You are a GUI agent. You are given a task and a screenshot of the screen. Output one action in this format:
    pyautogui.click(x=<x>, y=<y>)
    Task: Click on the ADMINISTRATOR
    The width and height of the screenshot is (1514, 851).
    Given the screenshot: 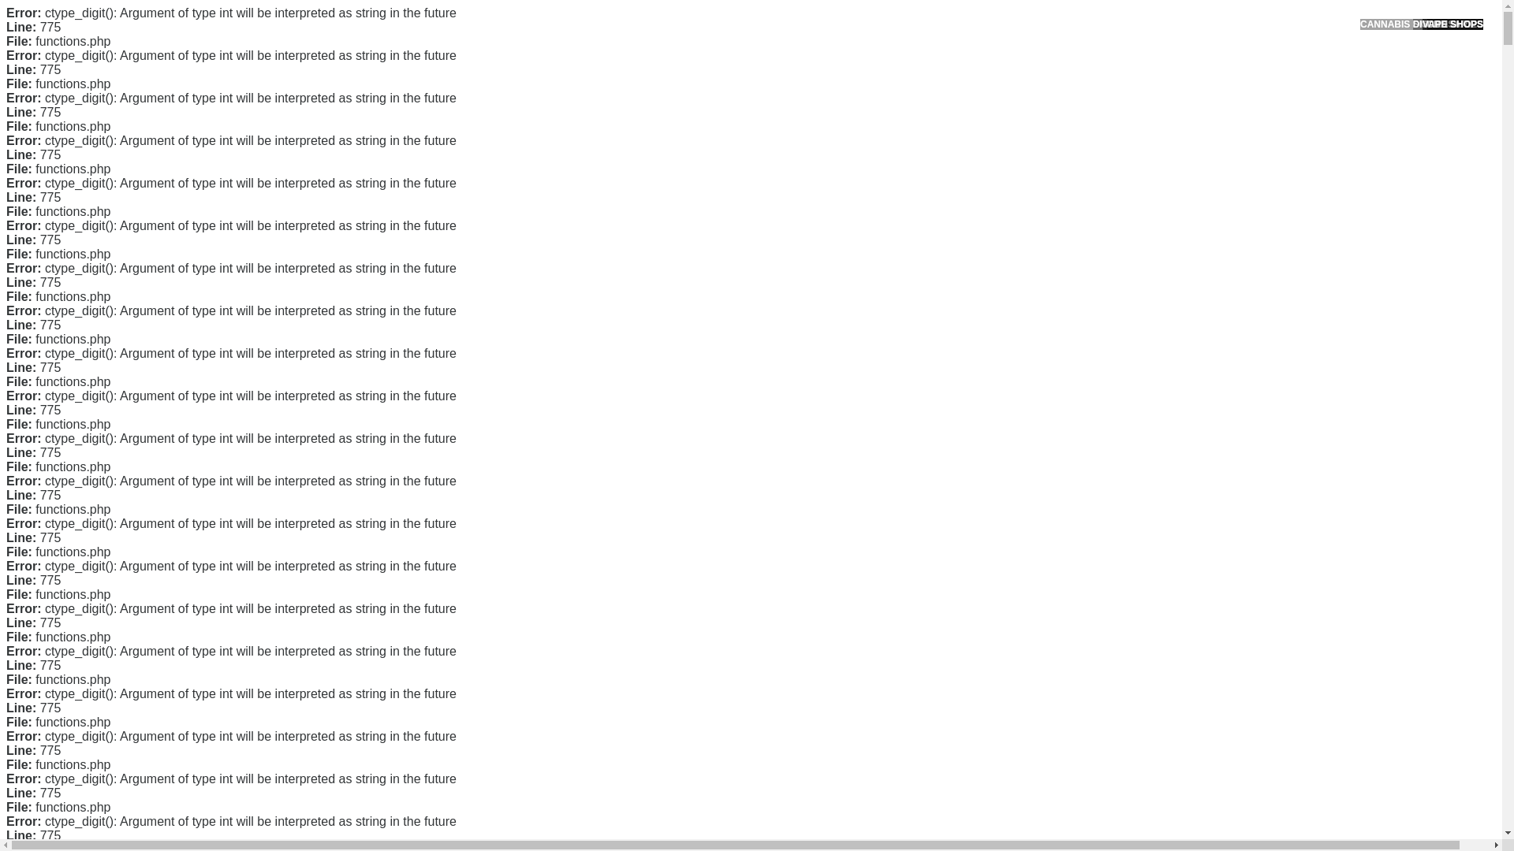 What is the action you would take?
    pyautogui.click(x=434, y=124)
    